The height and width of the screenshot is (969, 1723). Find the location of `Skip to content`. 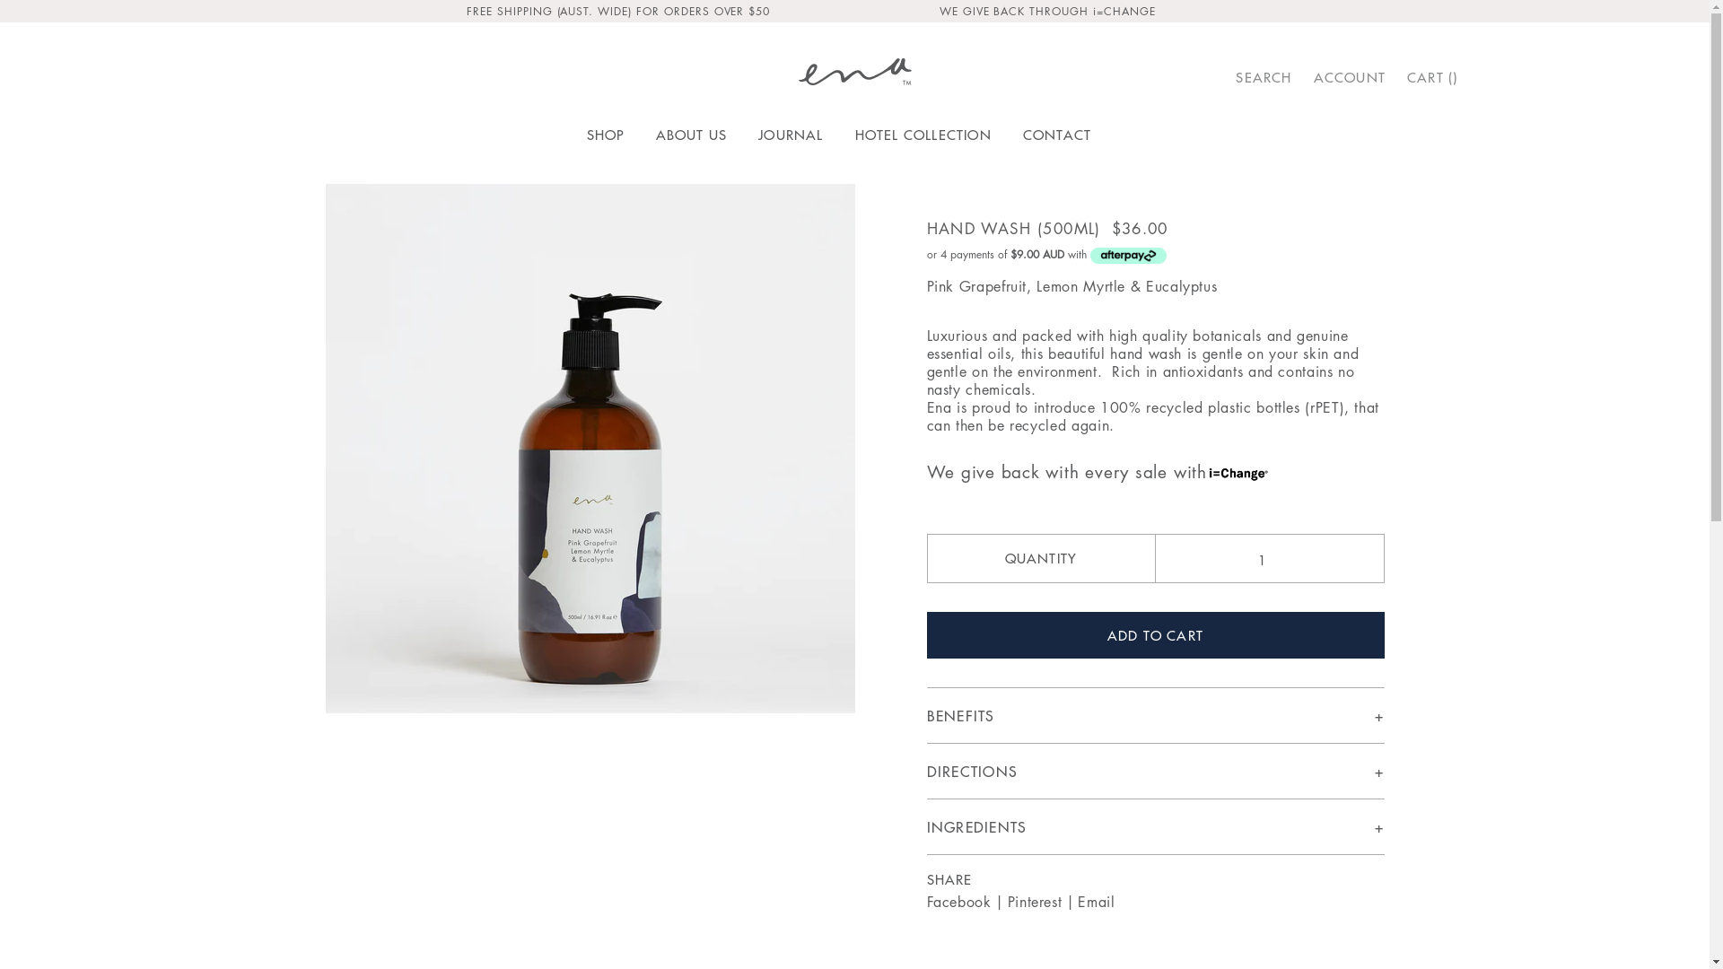

Skip to content is located at coordinates (46, 8).